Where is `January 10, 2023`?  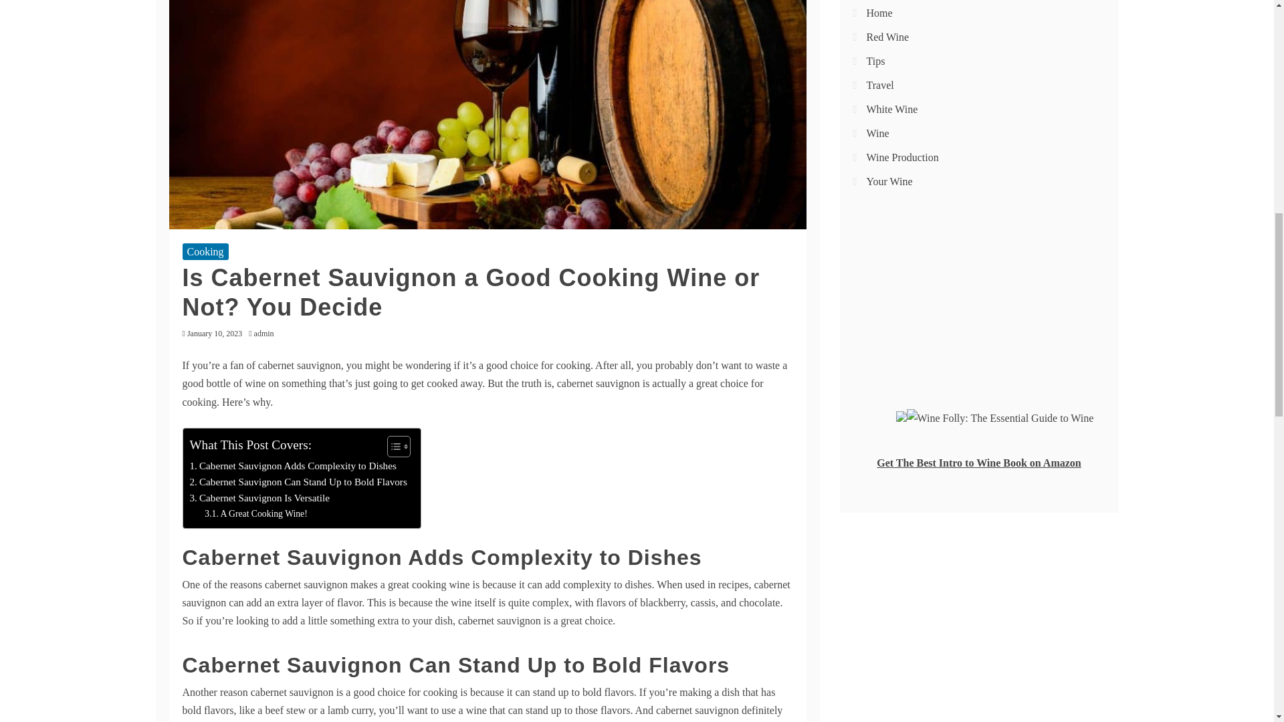 January 10, 2023 is located at coordinates (215, 334).